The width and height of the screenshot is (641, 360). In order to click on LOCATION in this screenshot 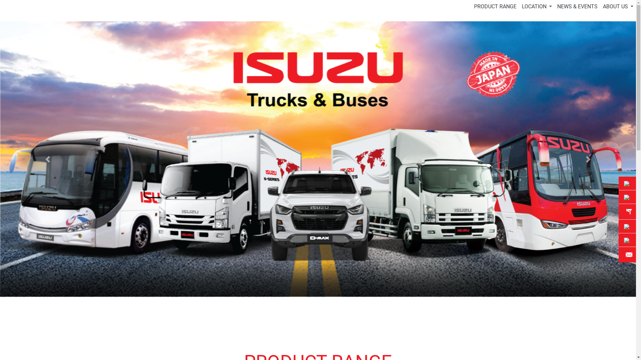, I will do `click(537, 7)`.